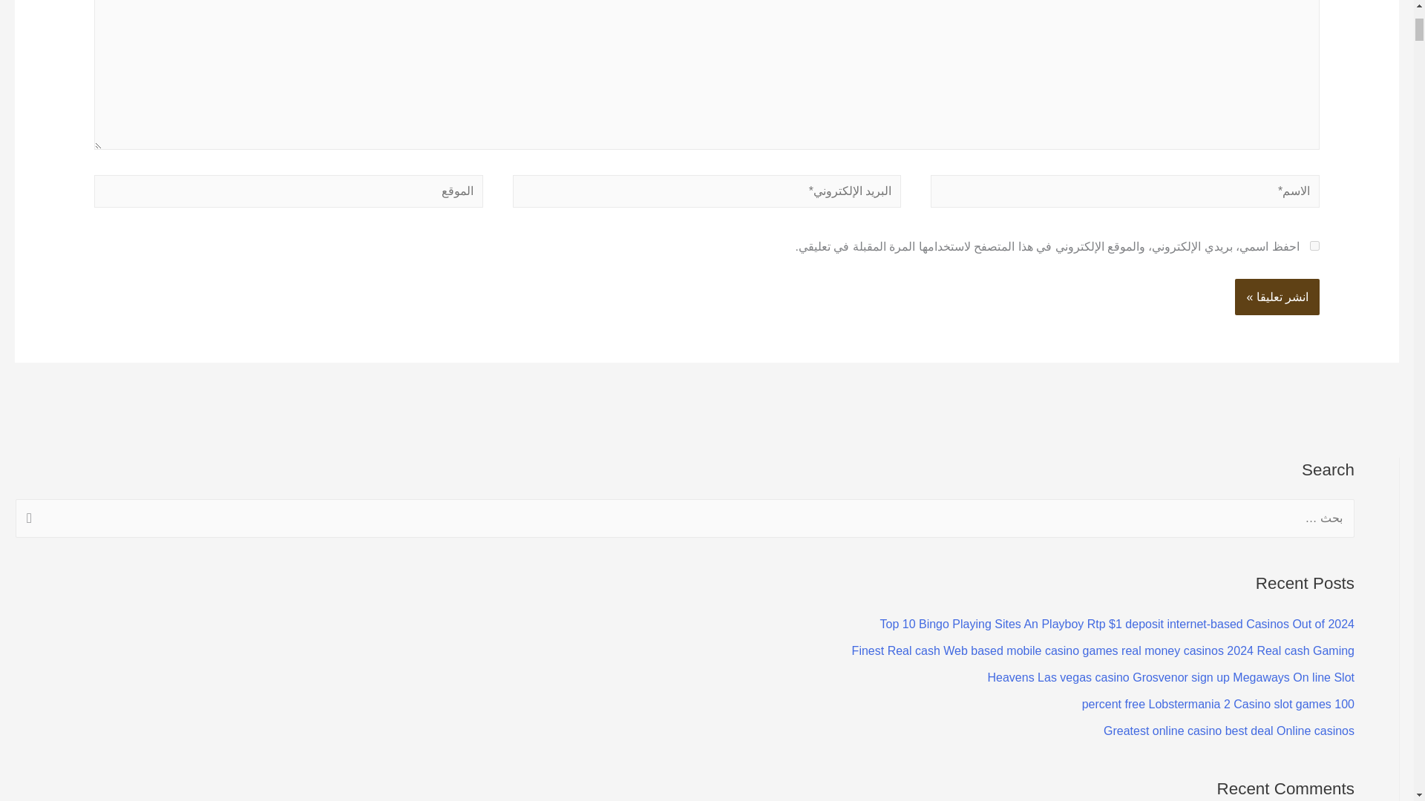 This screenshot has height=801, width=1425. Describe the element at coordinates (1314, 246) in the screenshot. I see `yes` at that location.